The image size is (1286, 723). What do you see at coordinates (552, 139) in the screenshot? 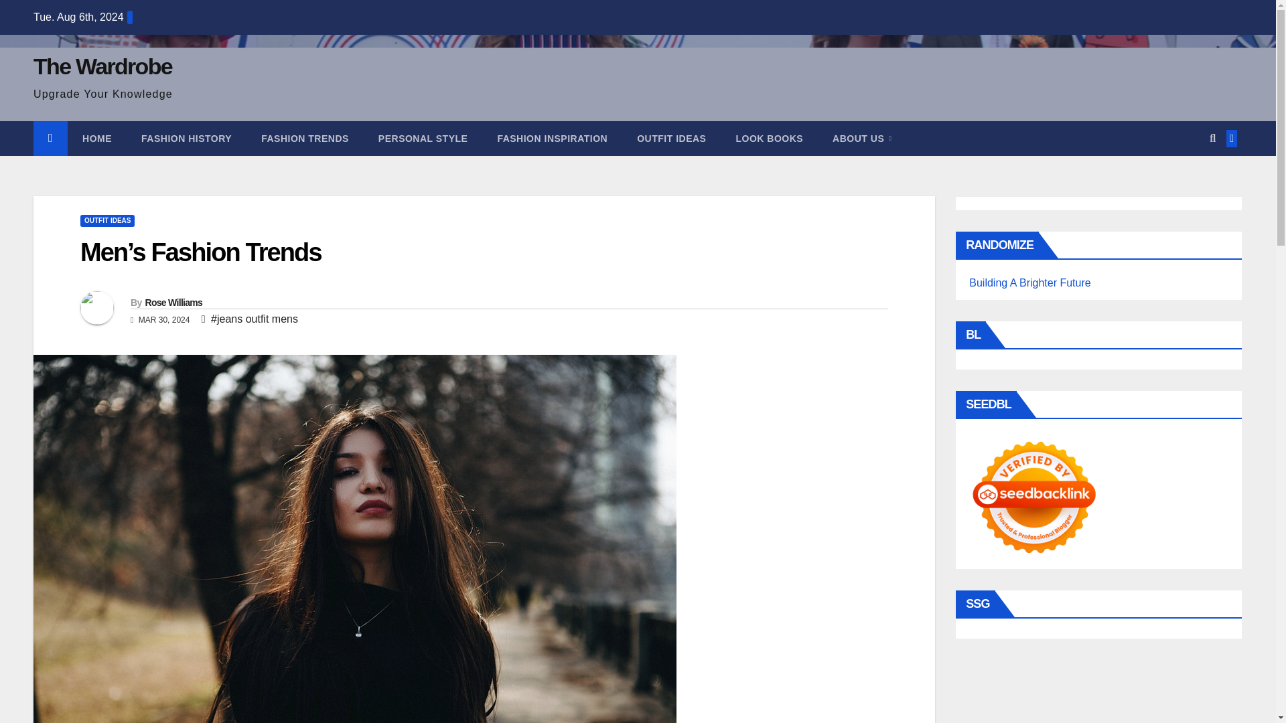
I see `FASHION INSPIRATION` at bounding box center [552, 139].